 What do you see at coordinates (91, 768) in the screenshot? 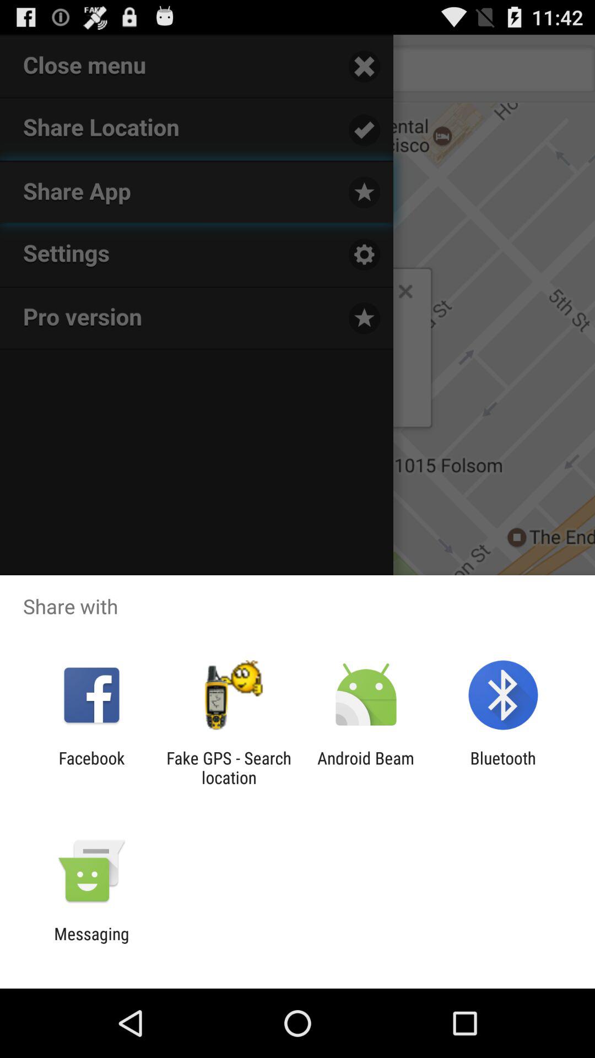
I see `open the item next to the fake gps search item` at bounding box center [91, 768].